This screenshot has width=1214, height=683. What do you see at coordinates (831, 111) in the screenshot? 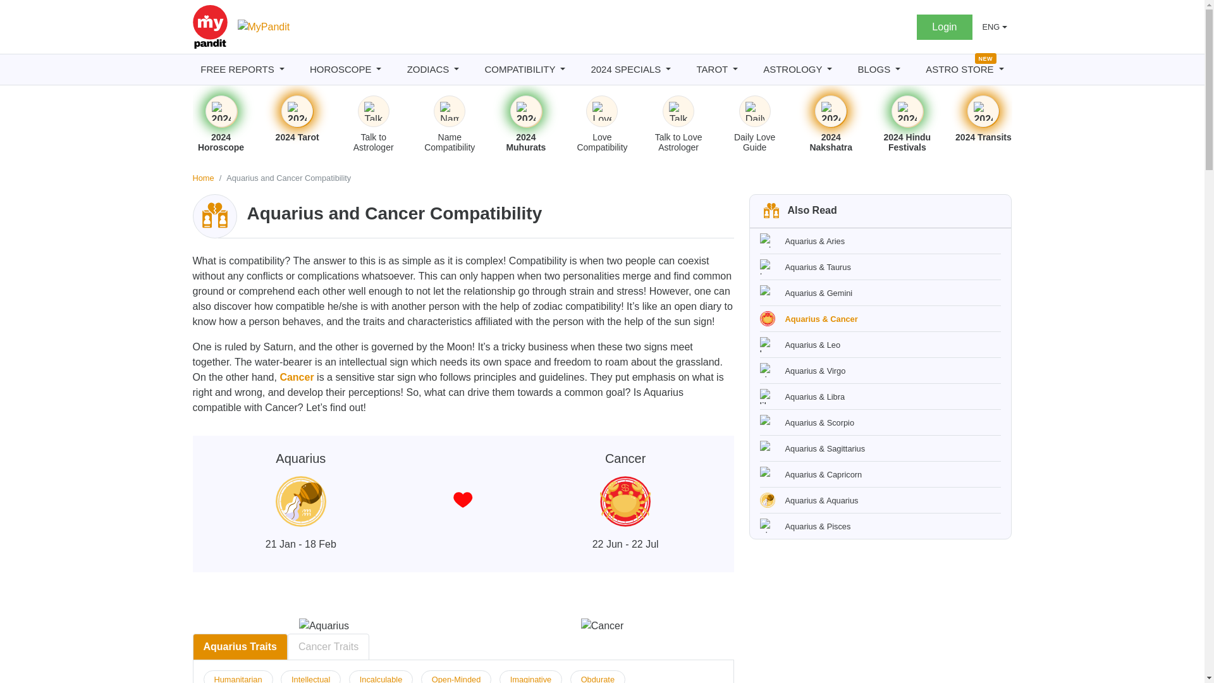
I see `2024 Nakshatra` at bounding box center [831, 111].